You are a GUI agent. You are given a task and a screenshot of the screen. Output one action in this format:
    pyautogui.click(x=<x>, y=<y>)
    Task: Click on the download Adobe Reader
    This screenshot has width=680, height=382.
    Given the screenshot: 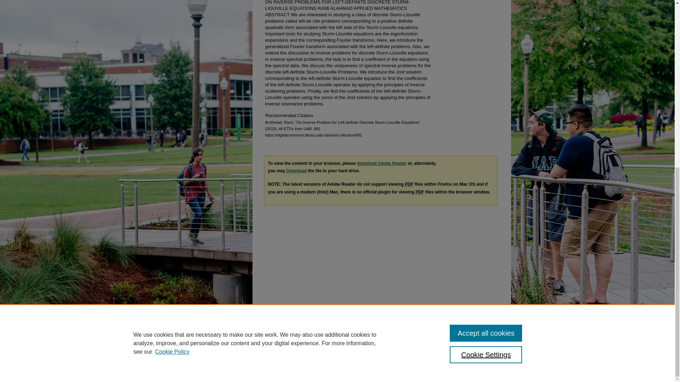 What is the action you would take?
    pyautogui.click(x=382, y=163)
    